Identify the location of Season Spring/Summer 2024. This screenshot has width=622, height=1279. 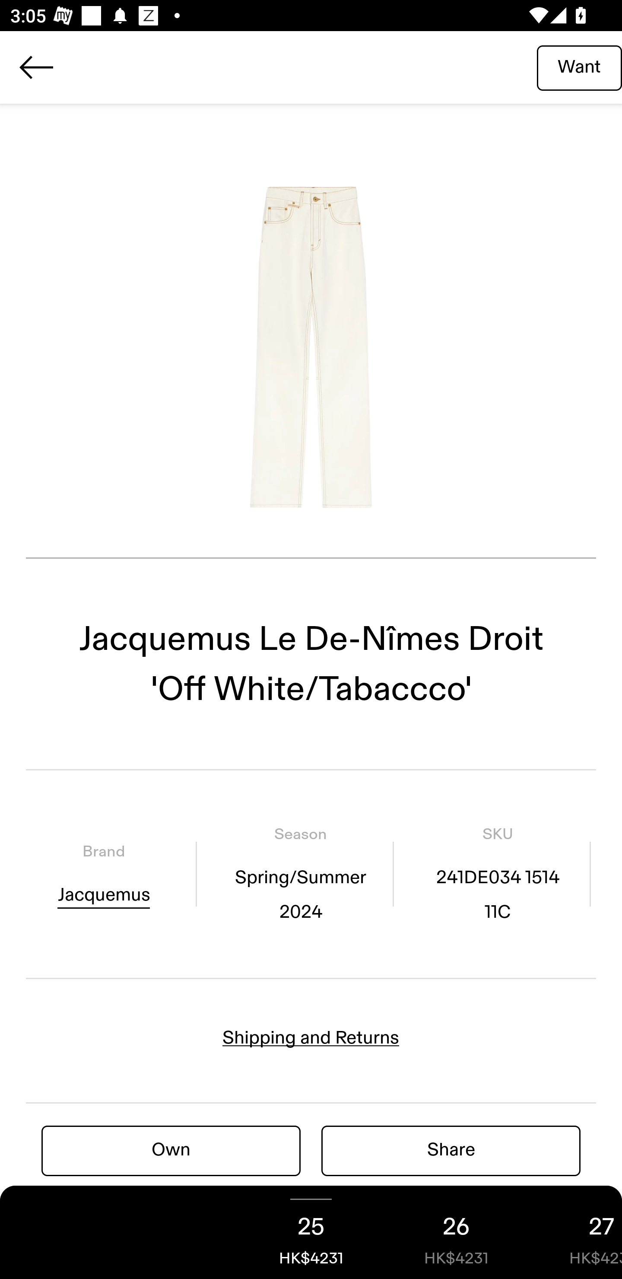
(300, 873).